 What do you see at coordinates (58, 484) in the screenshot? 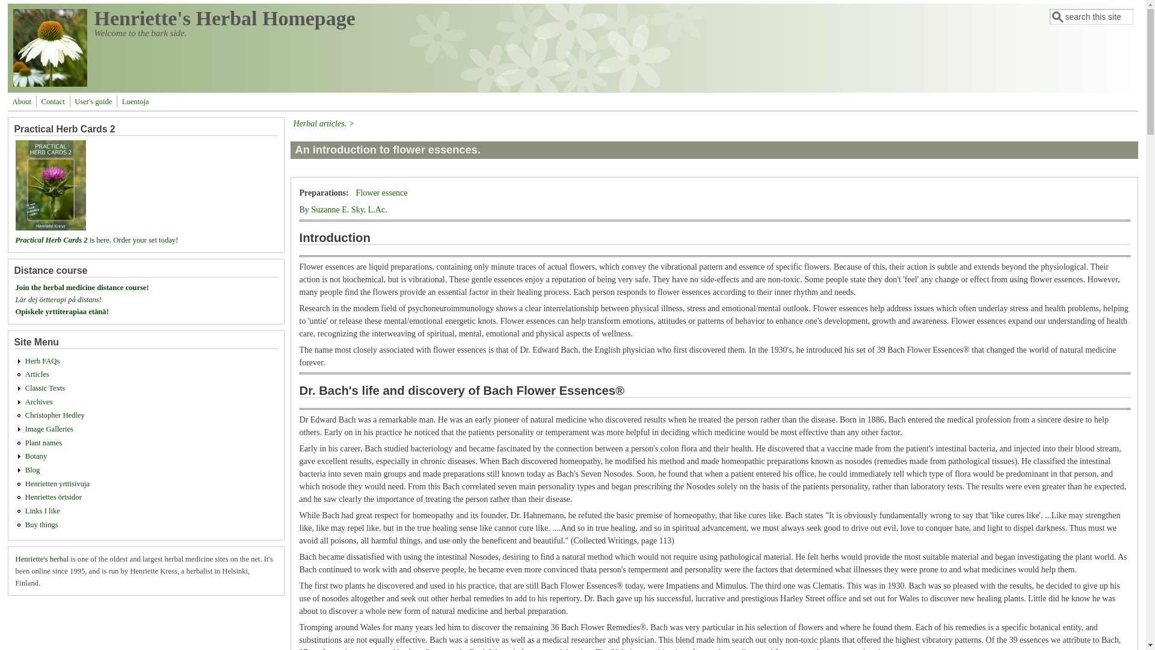
I see `Suomenkielinen osa Henrietten yrttisivustosta.` at bounding box center [58, 484].